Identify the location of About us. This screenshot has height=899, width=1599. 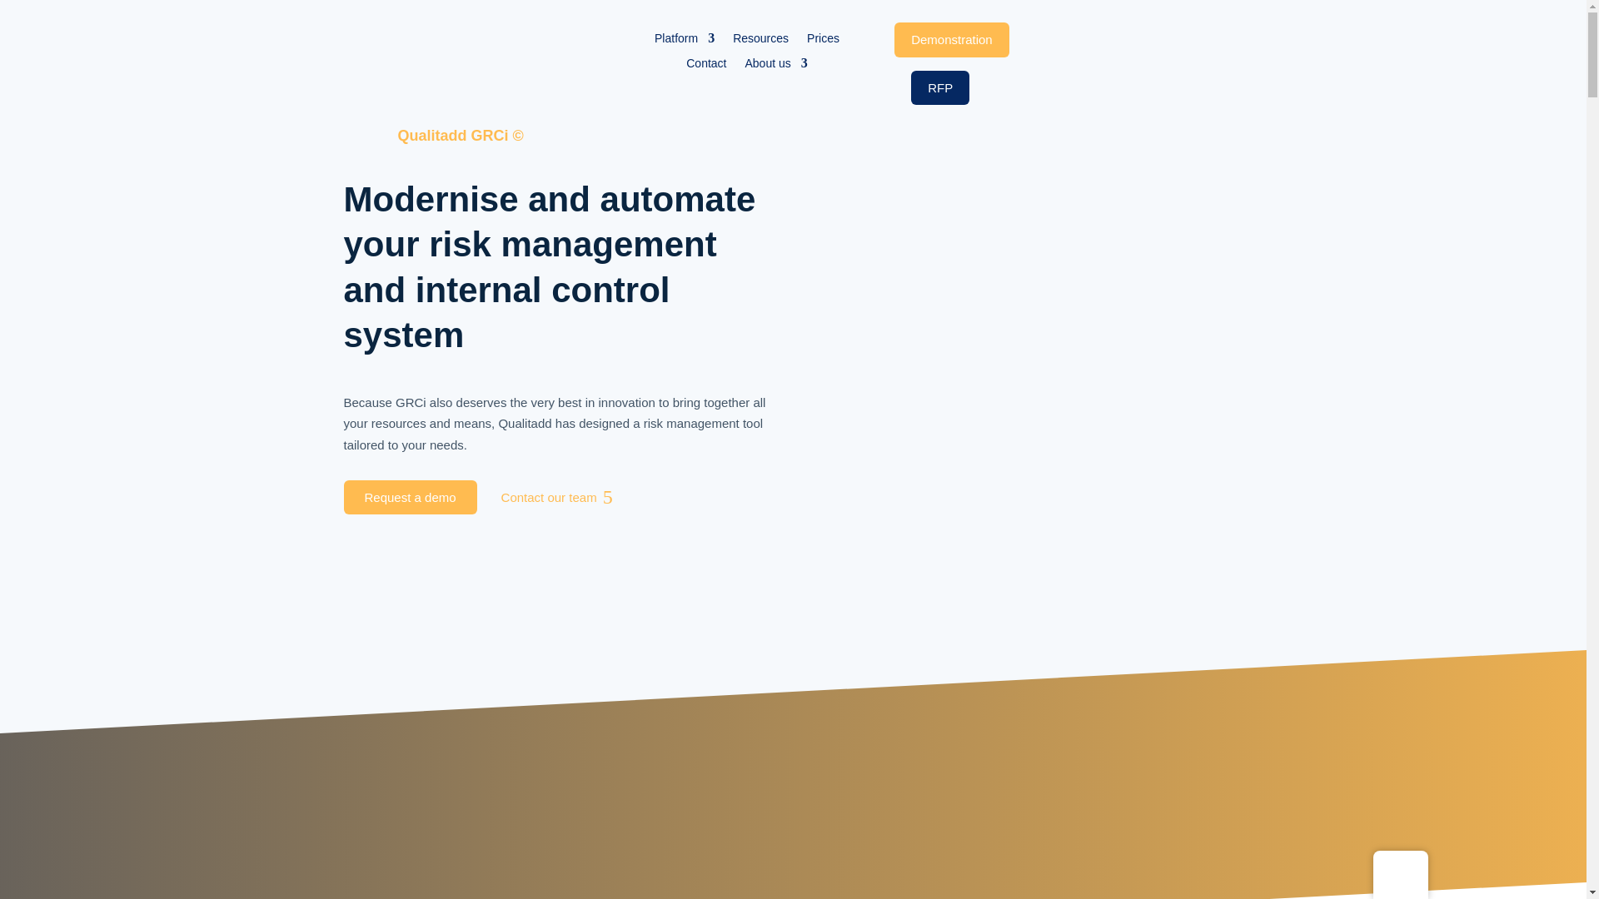
(776, 67).